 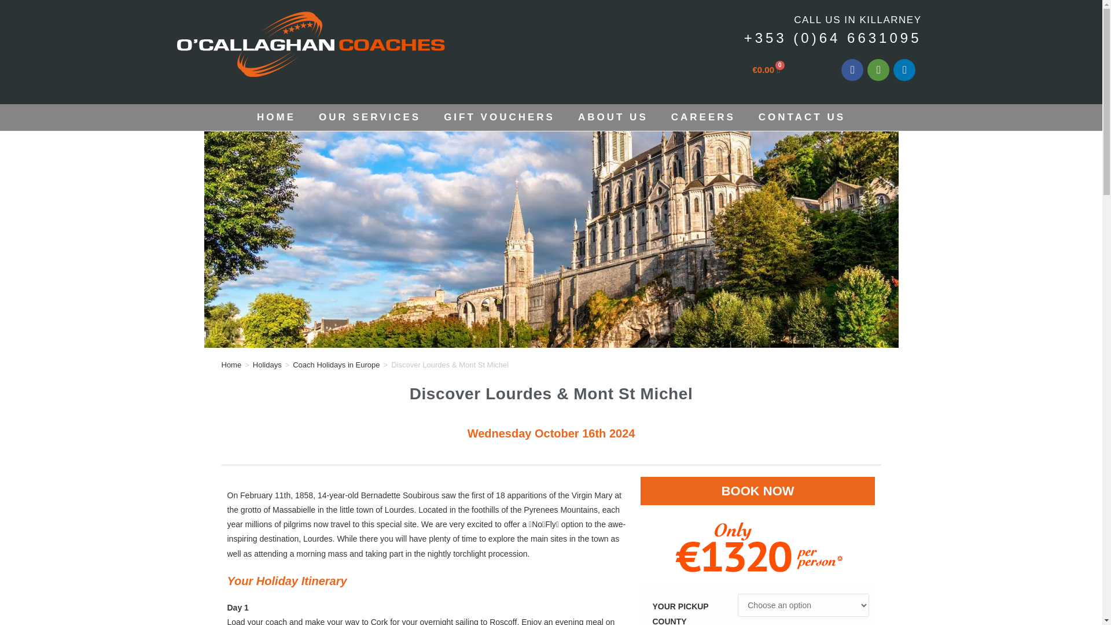 What do you see at coordinates (613, 117) in the screenshot?
I see `ABOUT US` at bounding box center [613, 117].